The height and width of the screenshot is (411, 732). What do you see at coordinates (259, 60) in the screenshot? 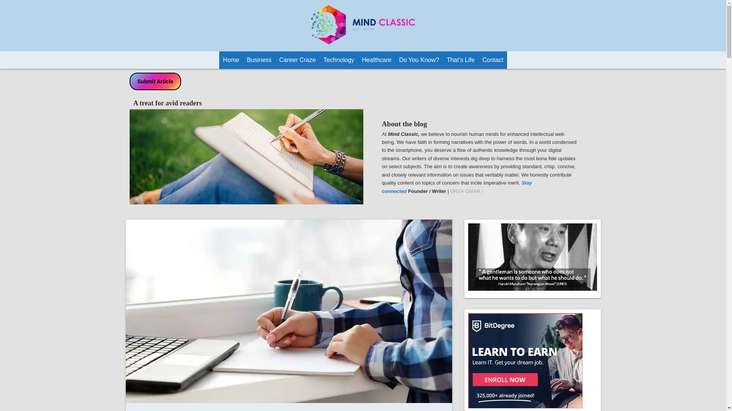
I see `Business` at bounding box center [259, 60].